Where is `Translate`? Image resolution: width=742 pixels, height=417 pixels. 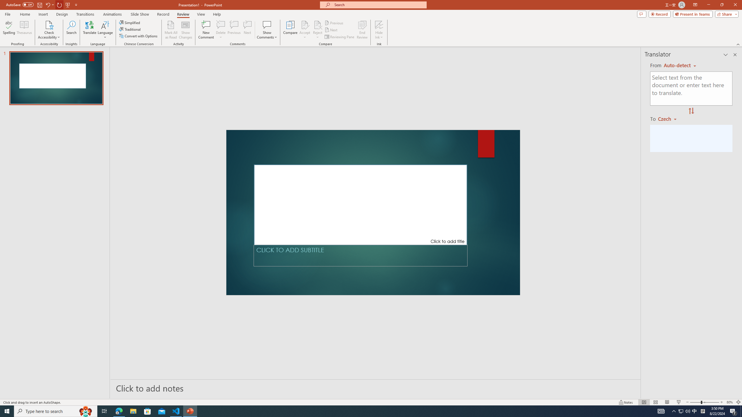
Translate is located at coordinates (90, 30).